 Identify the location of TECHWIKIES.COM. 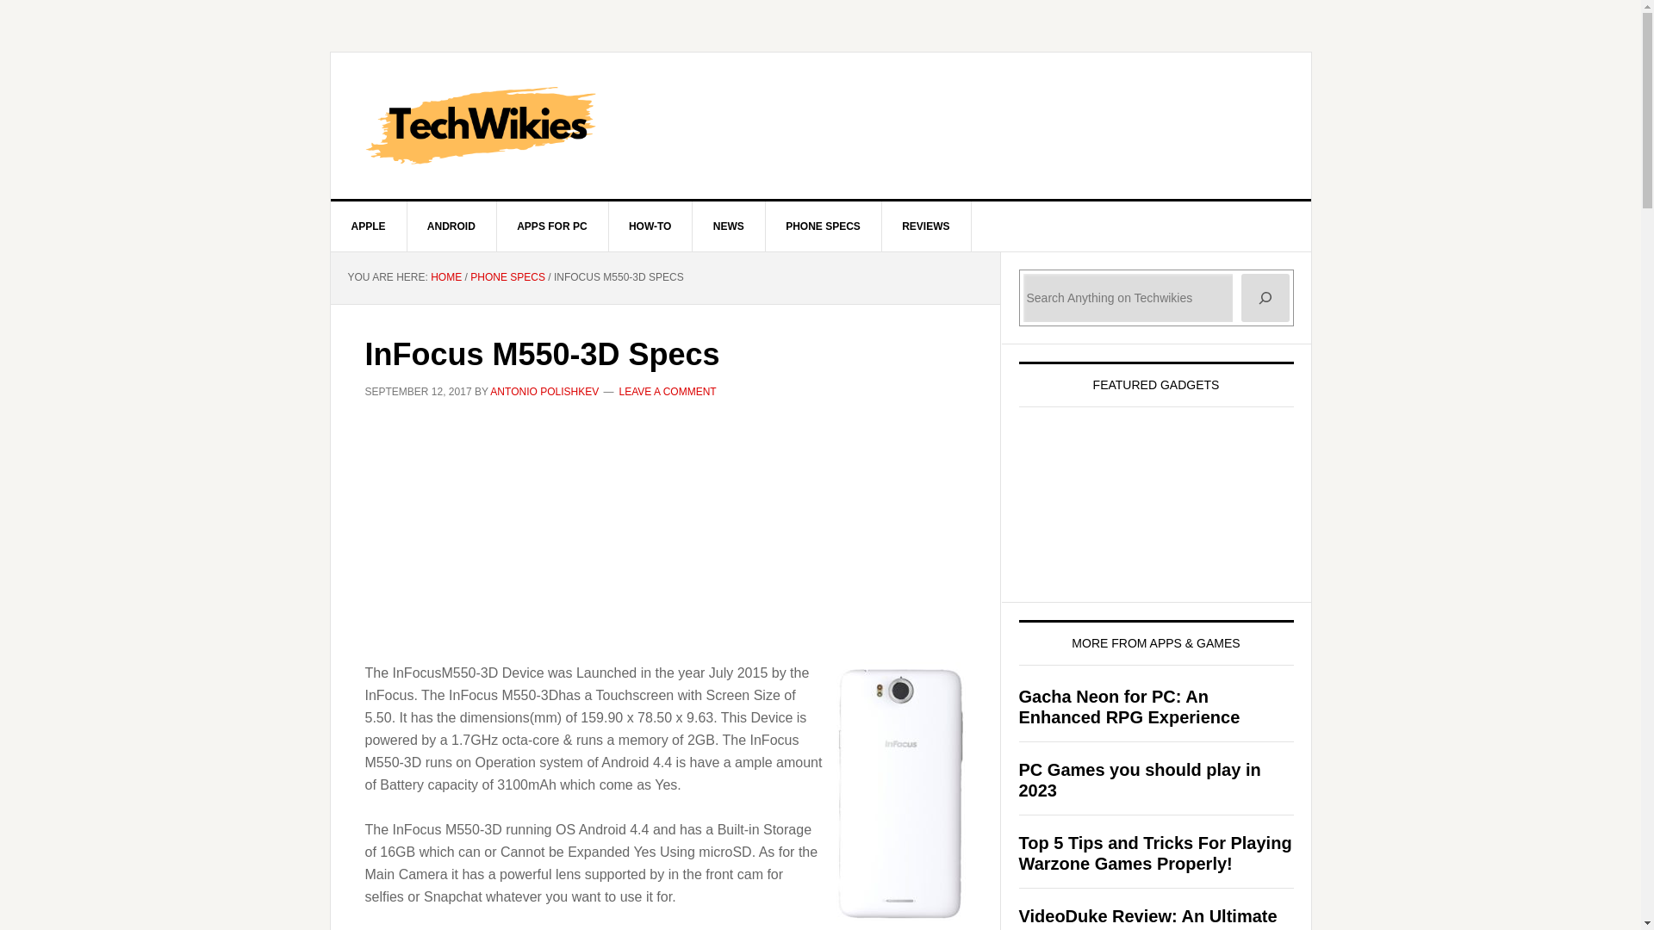
(821, 126).